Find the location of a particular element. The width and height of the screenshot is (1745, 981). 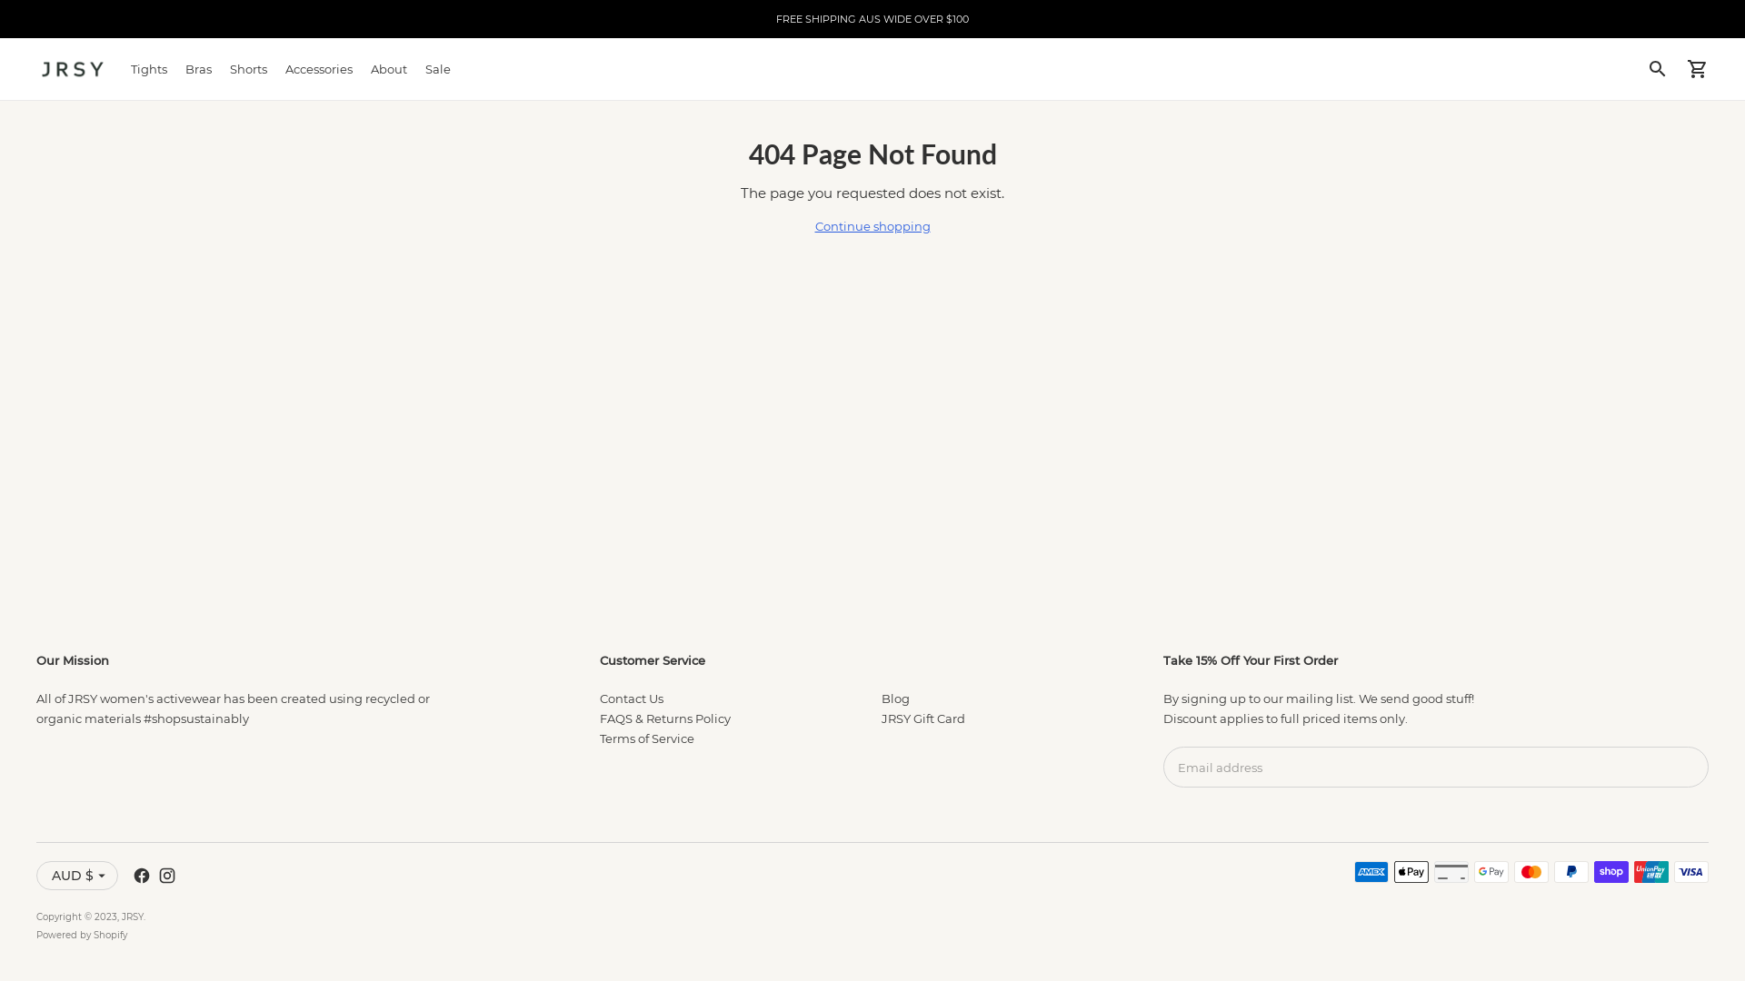

Tights is located at coordinates (149, 69).